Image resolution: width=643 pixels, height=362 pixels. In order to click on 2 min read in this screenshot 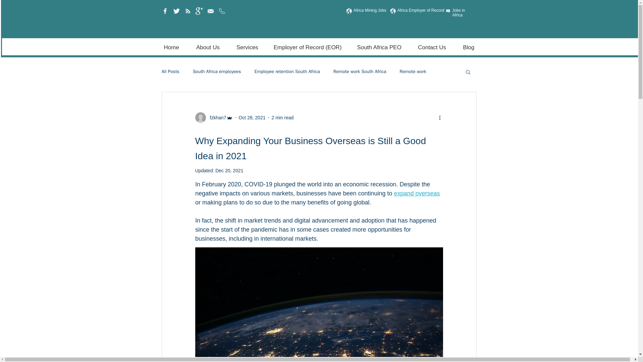, I will do `click(283, 117)`.